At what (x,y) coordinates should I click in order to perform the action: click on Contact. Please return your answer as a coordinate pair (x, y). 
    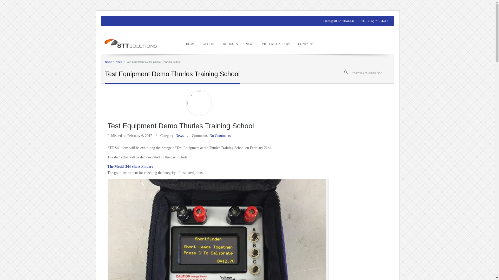
    Looking at the image, I should click on (305, 44).